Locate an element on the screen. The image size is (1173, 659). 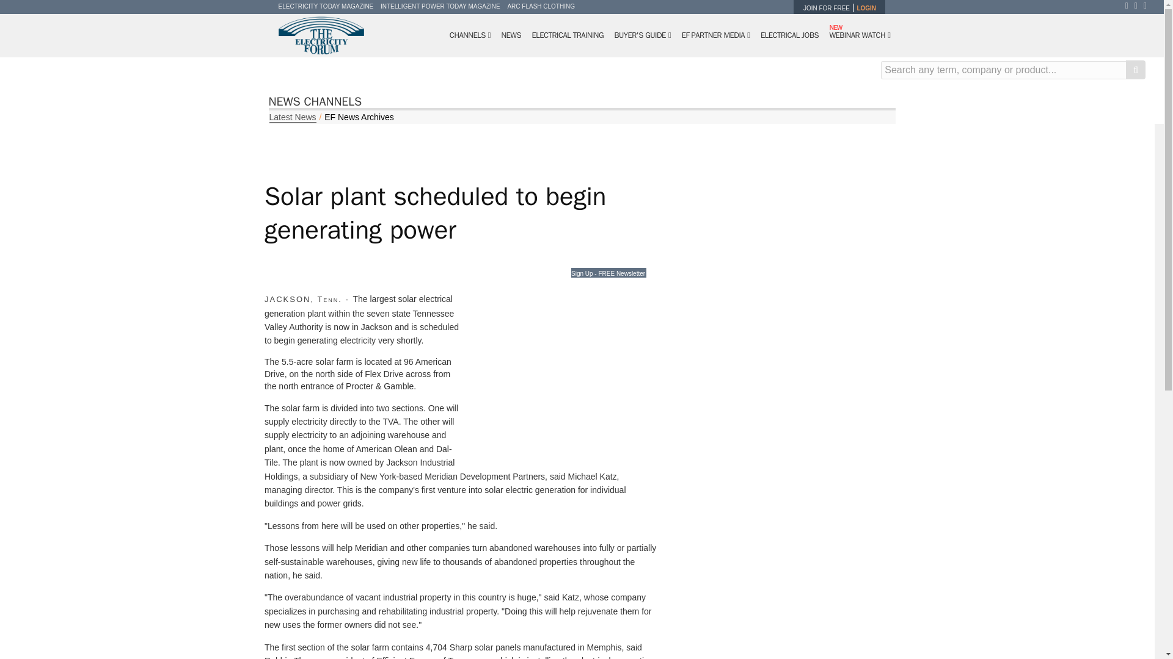
NEWS is located at coordinates (511, 35).